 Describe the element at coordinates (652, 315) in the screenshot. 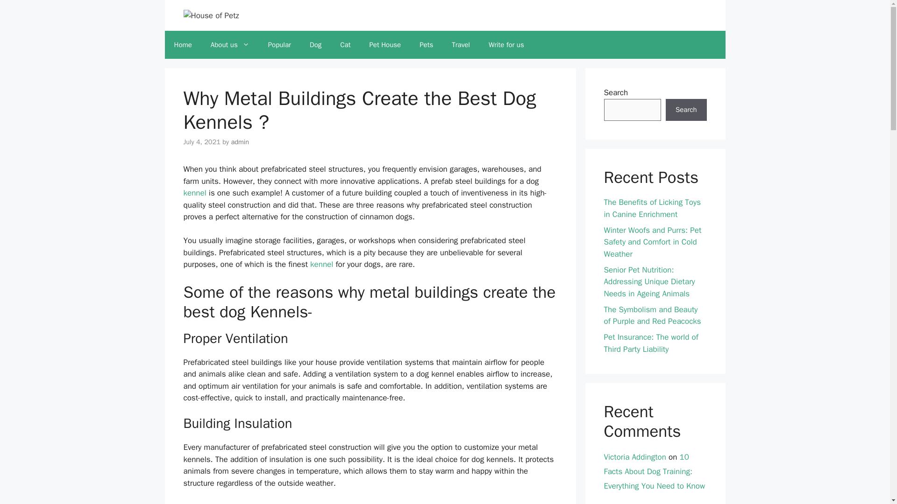

I see `The Symbolism and Beauty of Purple and Red Peacocks` at that location.